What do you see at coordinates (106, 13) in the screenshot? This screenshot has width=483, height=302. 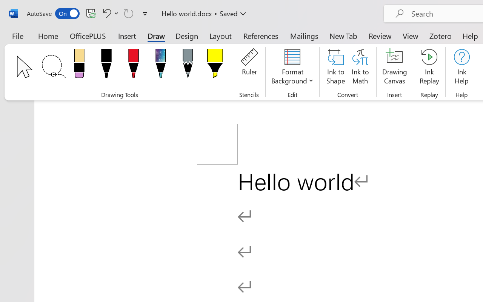 I see `Undo Click and Type Formatting` at bounding box center [106, 13].